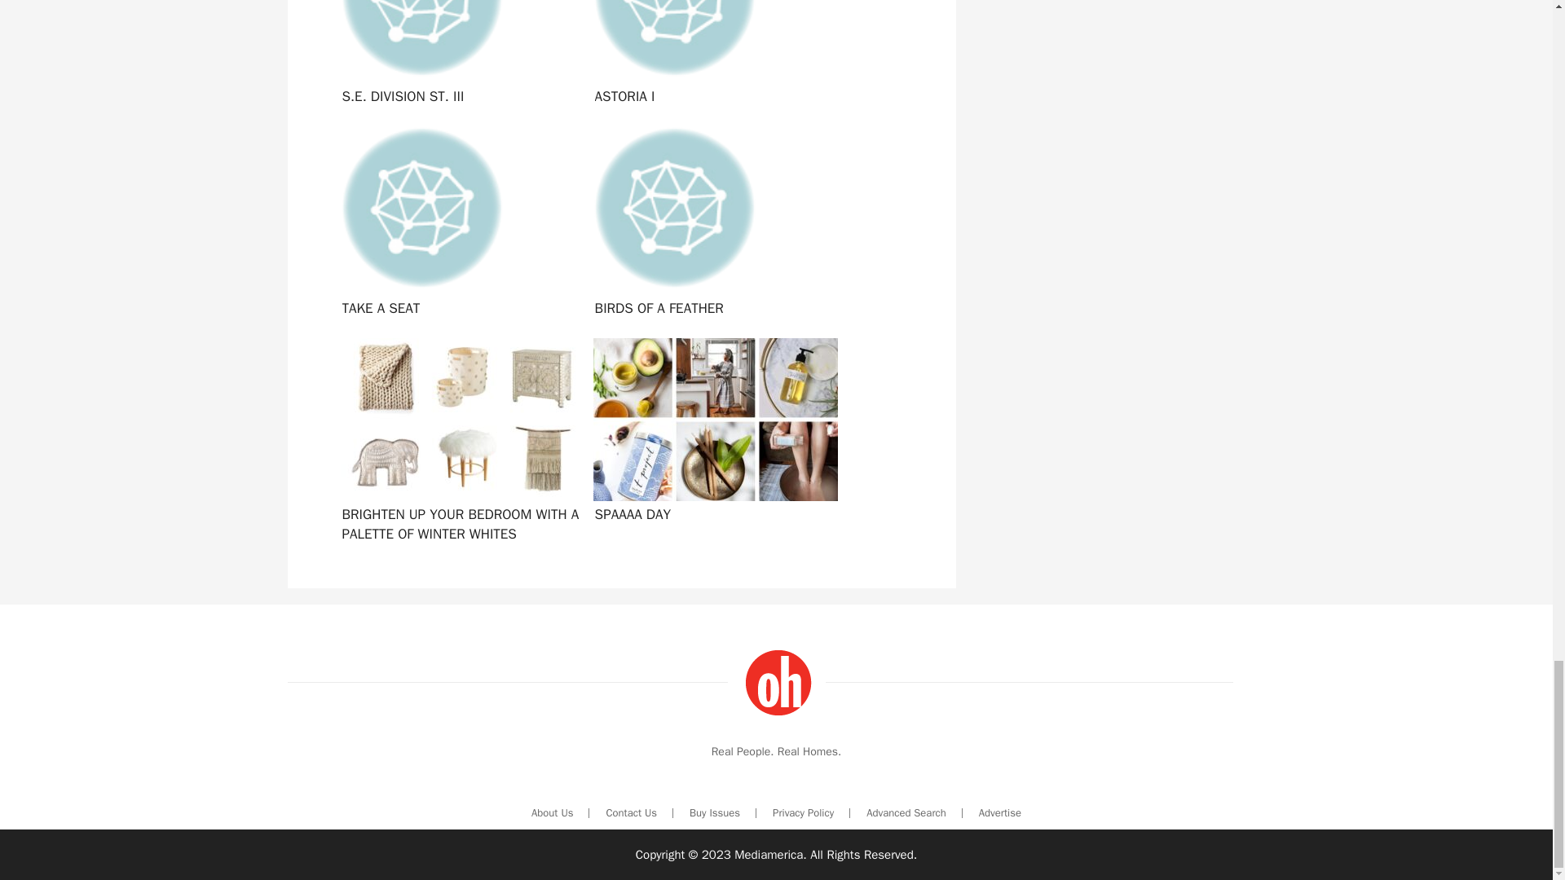  What do you see at coordinates (712, 435) in the screenshot?
I see `Spaaaa Day` at bounding box center [712, 435].